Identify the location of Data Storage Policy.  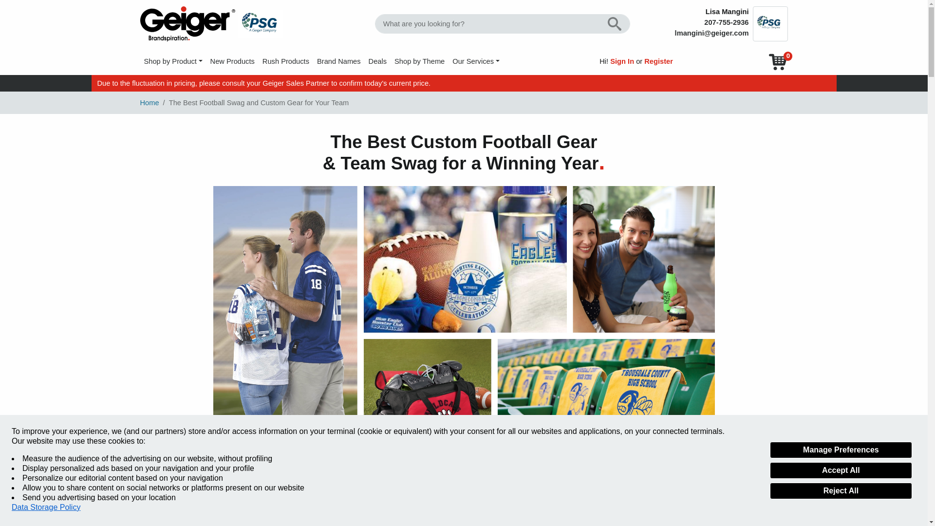
(46, 507).